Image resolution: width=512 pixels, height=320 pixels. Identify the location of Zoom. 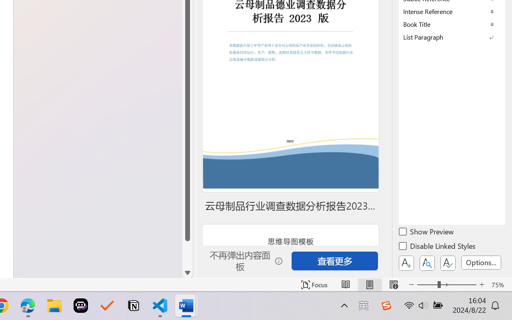
(446, 285).